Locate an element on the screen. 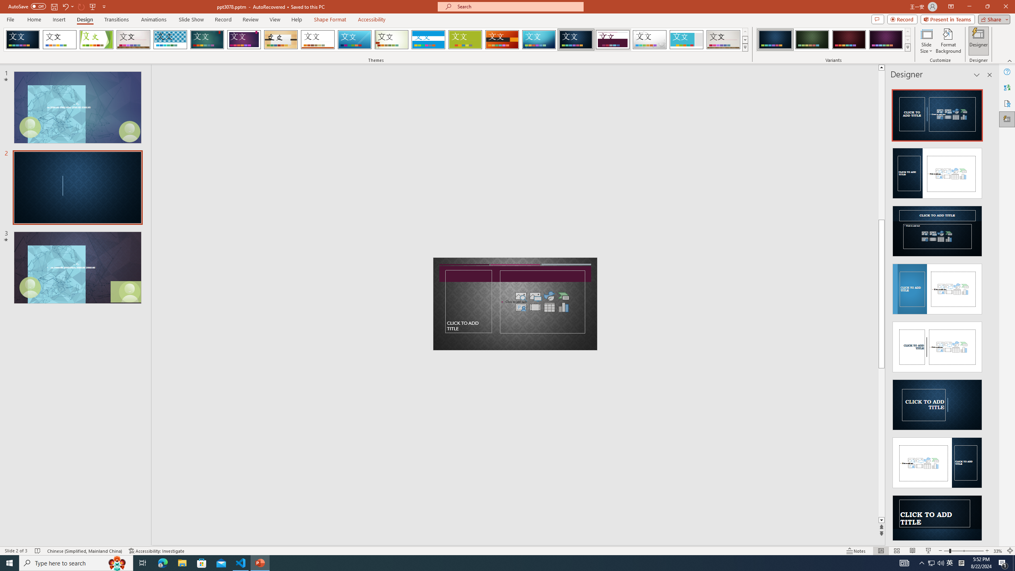 This screenshot has height=571, width=1015. Insert is located at coordinates (59, 19).